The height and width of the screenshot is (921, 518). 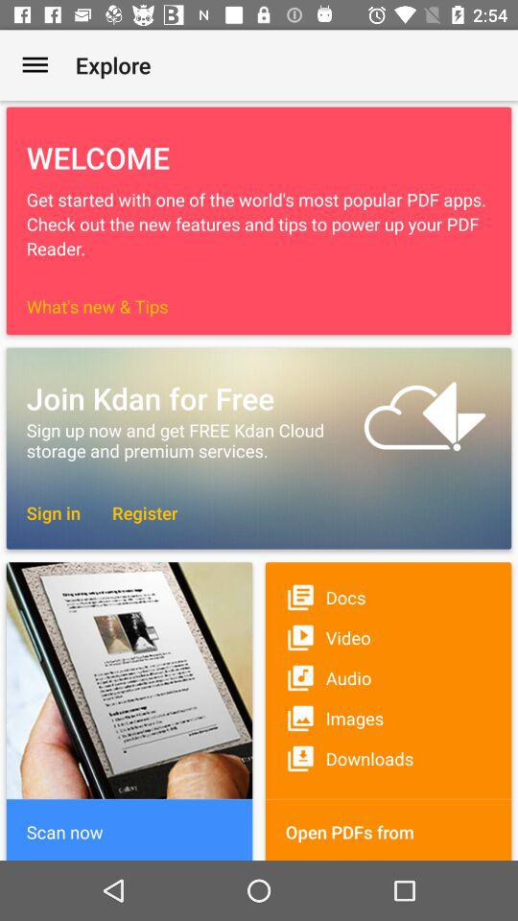 I want to click on turn off icon below the audio icon, so click(x=388, y=718).